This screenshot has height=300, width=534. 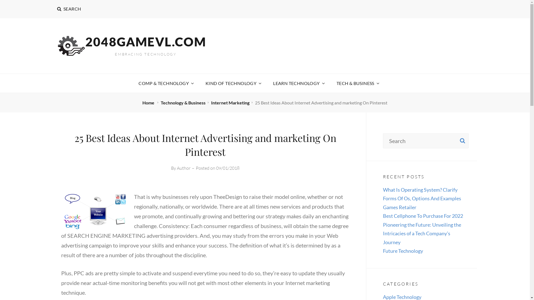 What do you see at coordinates (358, 83) in the screenshot?
I see `TECH & BUSINESS` at bounding box center [358, 83].